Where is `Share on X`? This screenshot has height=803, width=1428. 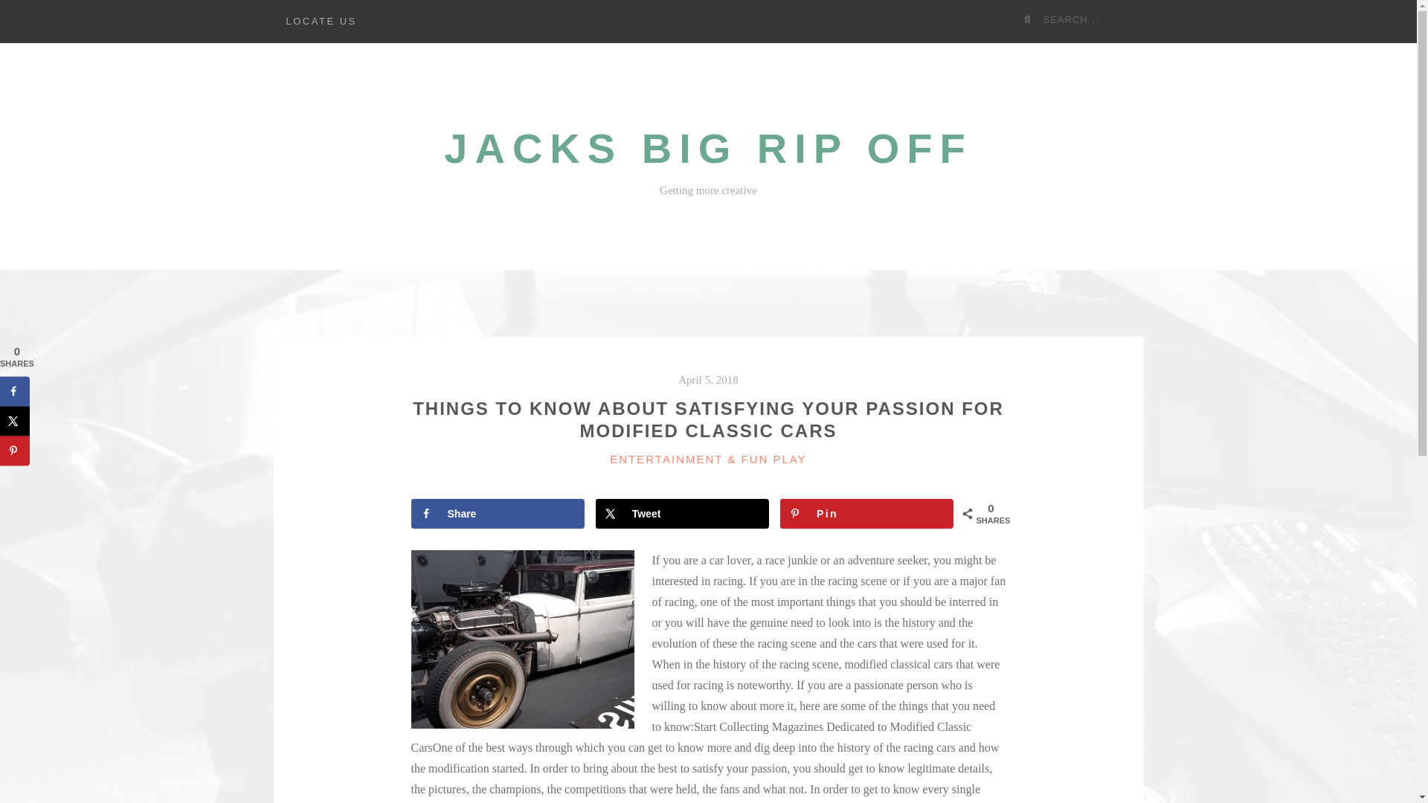
Share on X is located at coordinates (682, 513).